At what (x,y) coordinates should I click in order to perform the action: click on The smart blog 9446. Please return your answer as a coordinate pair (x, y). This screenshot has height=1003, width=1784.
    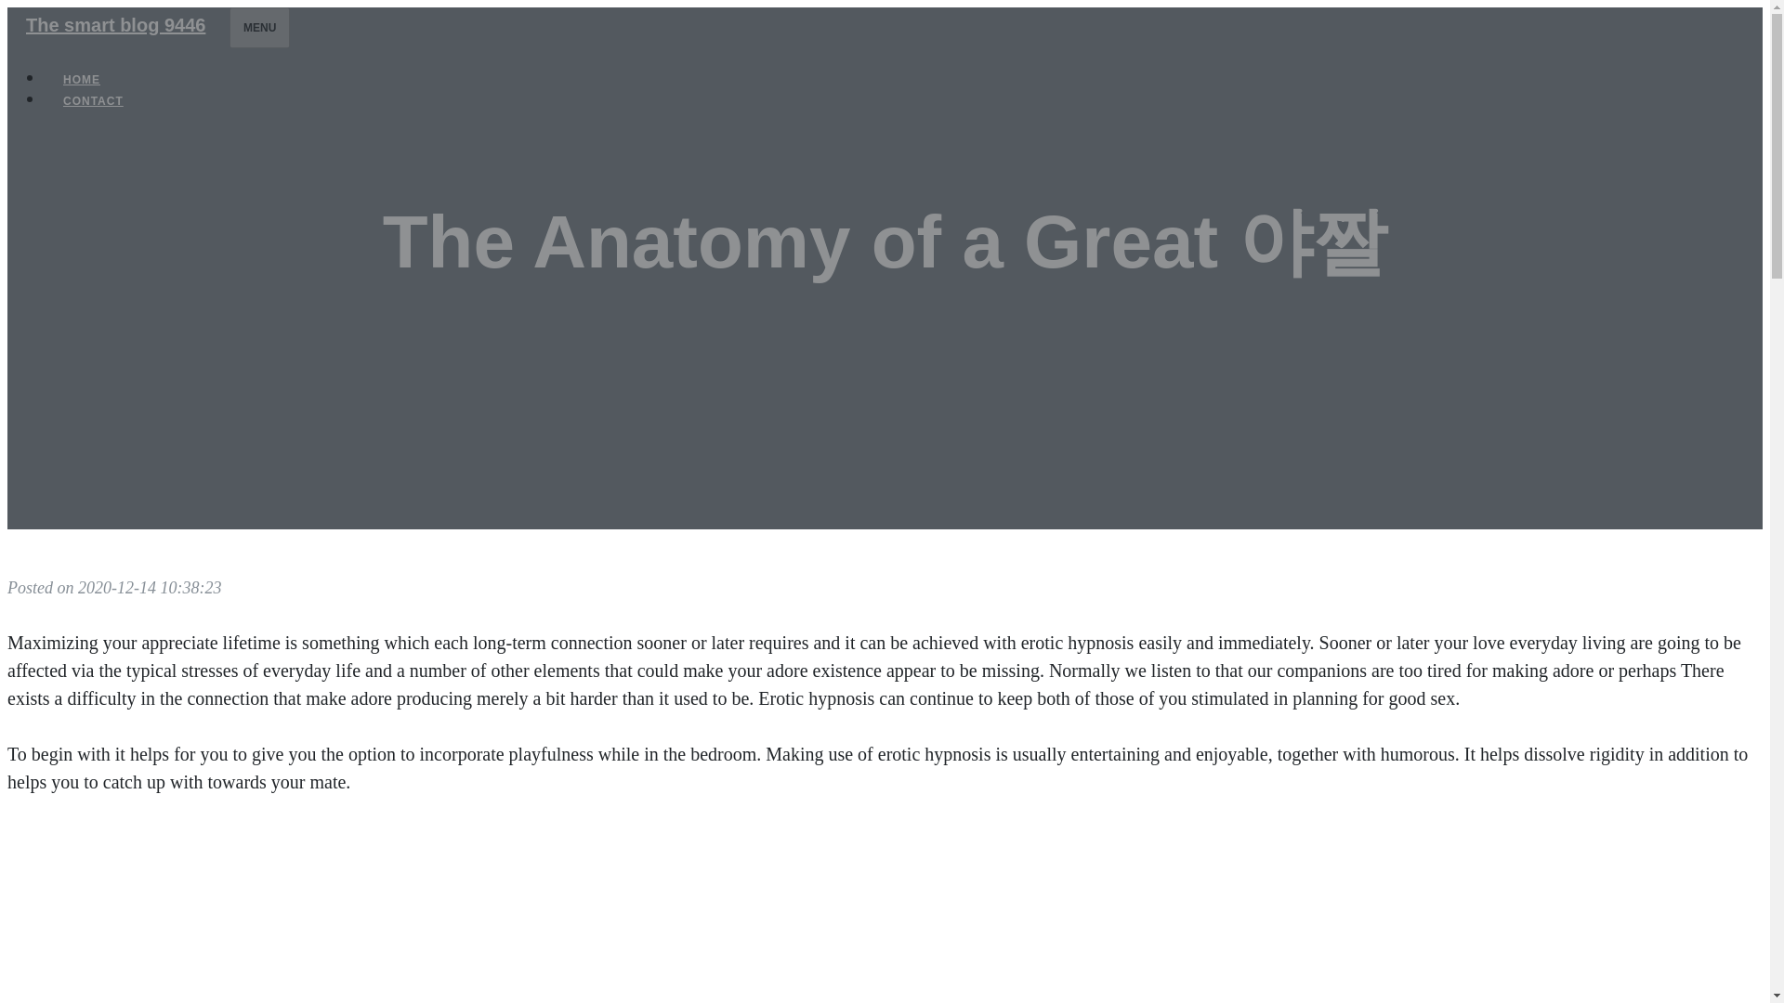
    Looking at the image, I should click on (115, 24).